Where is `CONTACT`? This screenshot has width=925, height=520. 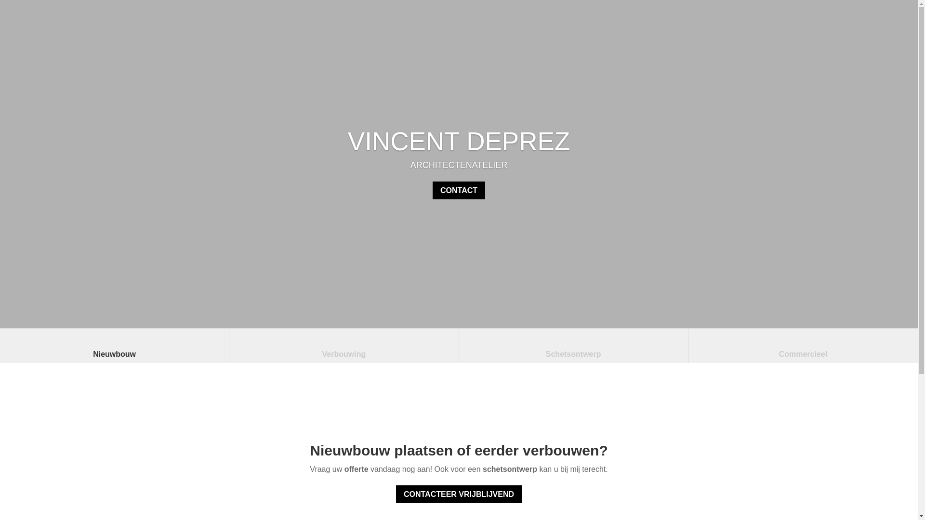
CONTACT is located at coordinates (459, 191).